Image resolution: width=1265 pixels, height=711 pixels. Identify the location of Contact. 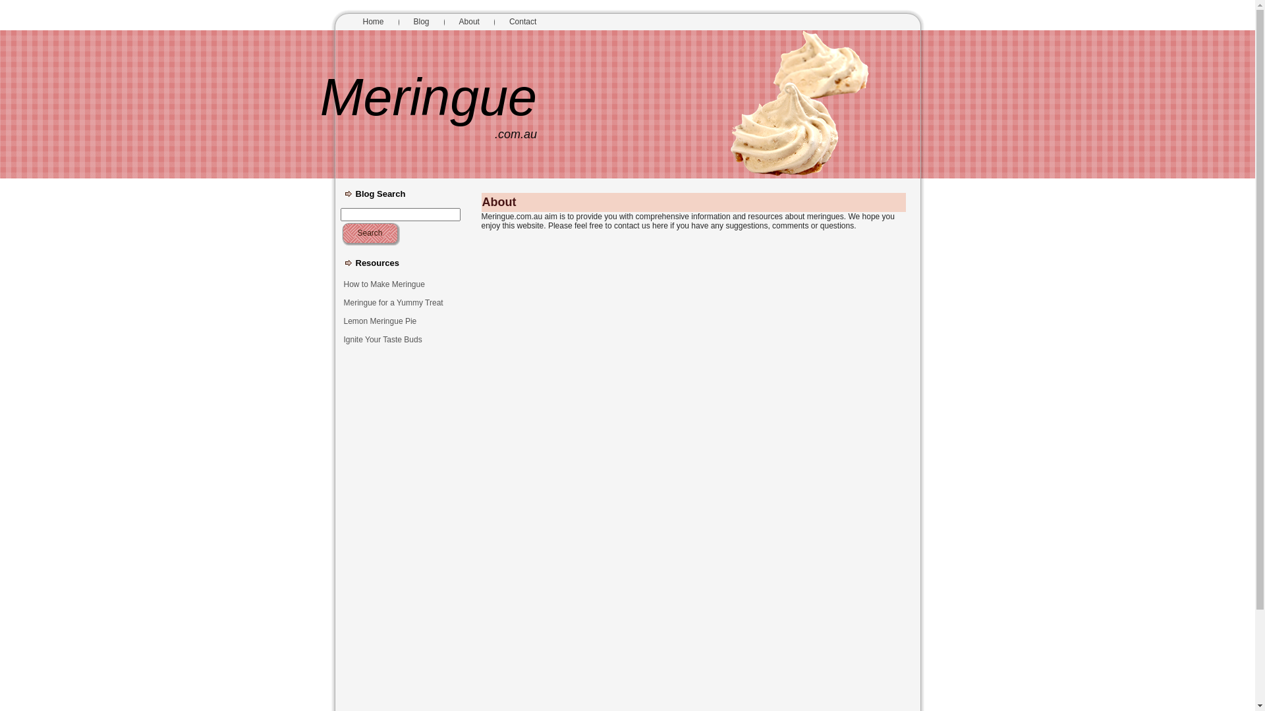
(523, 22).